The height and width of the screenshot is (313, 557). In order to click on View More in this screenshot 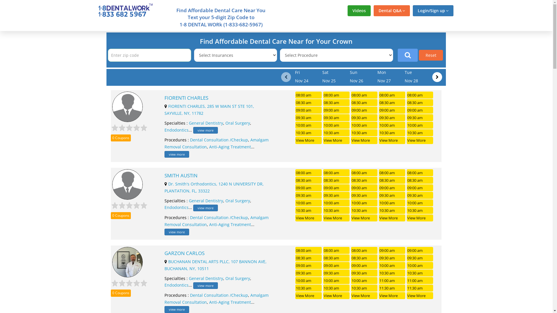, I will do `click(392, 296)`.